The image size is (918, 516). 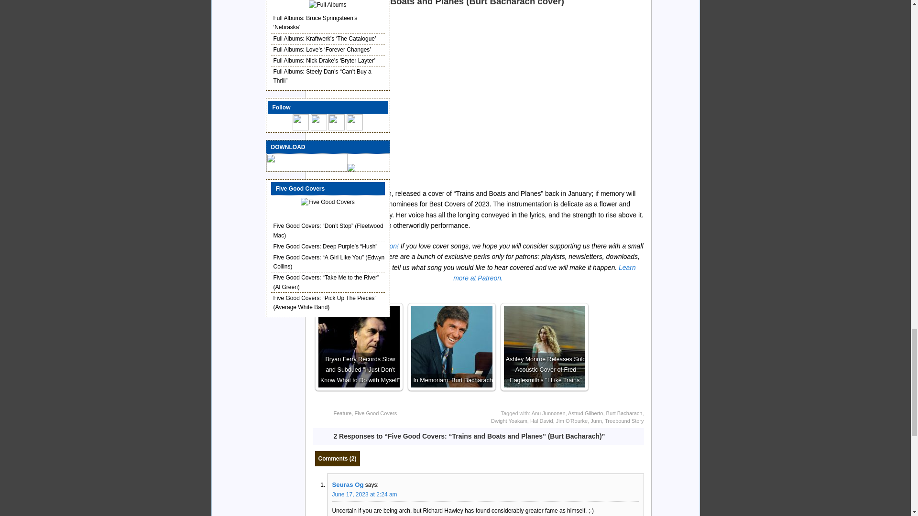 I want to click on Hal David, so click(x=542, y=420).